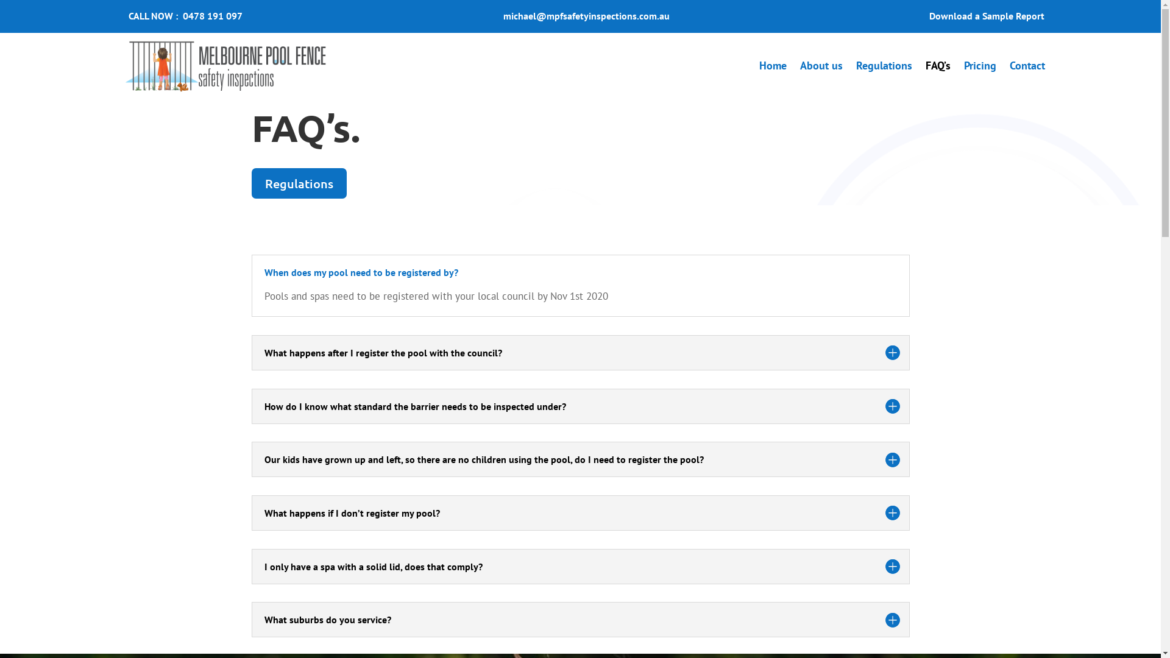  I want to click on About us, so click(821, 66).